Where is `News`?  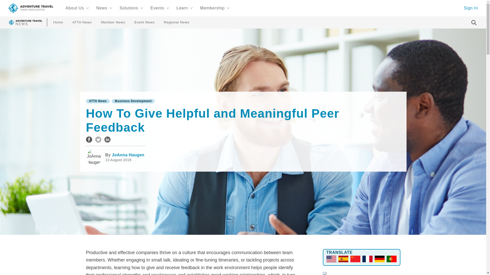
News is located at coordinates (104, 8).